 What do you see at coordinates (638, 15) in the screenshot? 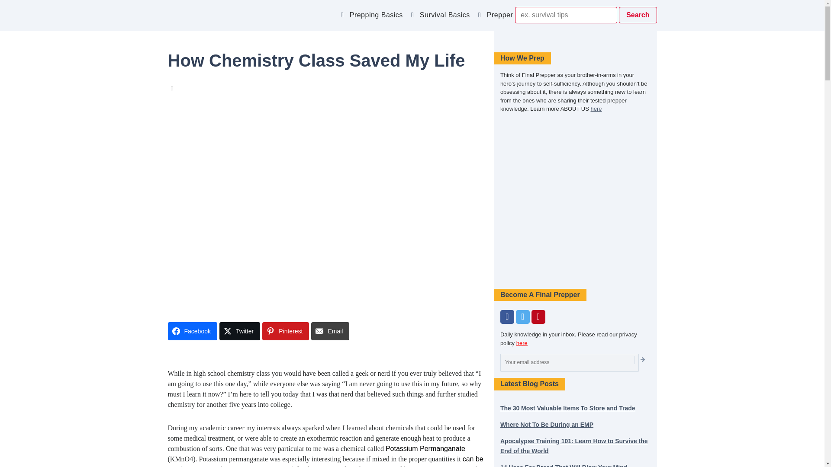
I see `Search` at bounding box center [638, 15].